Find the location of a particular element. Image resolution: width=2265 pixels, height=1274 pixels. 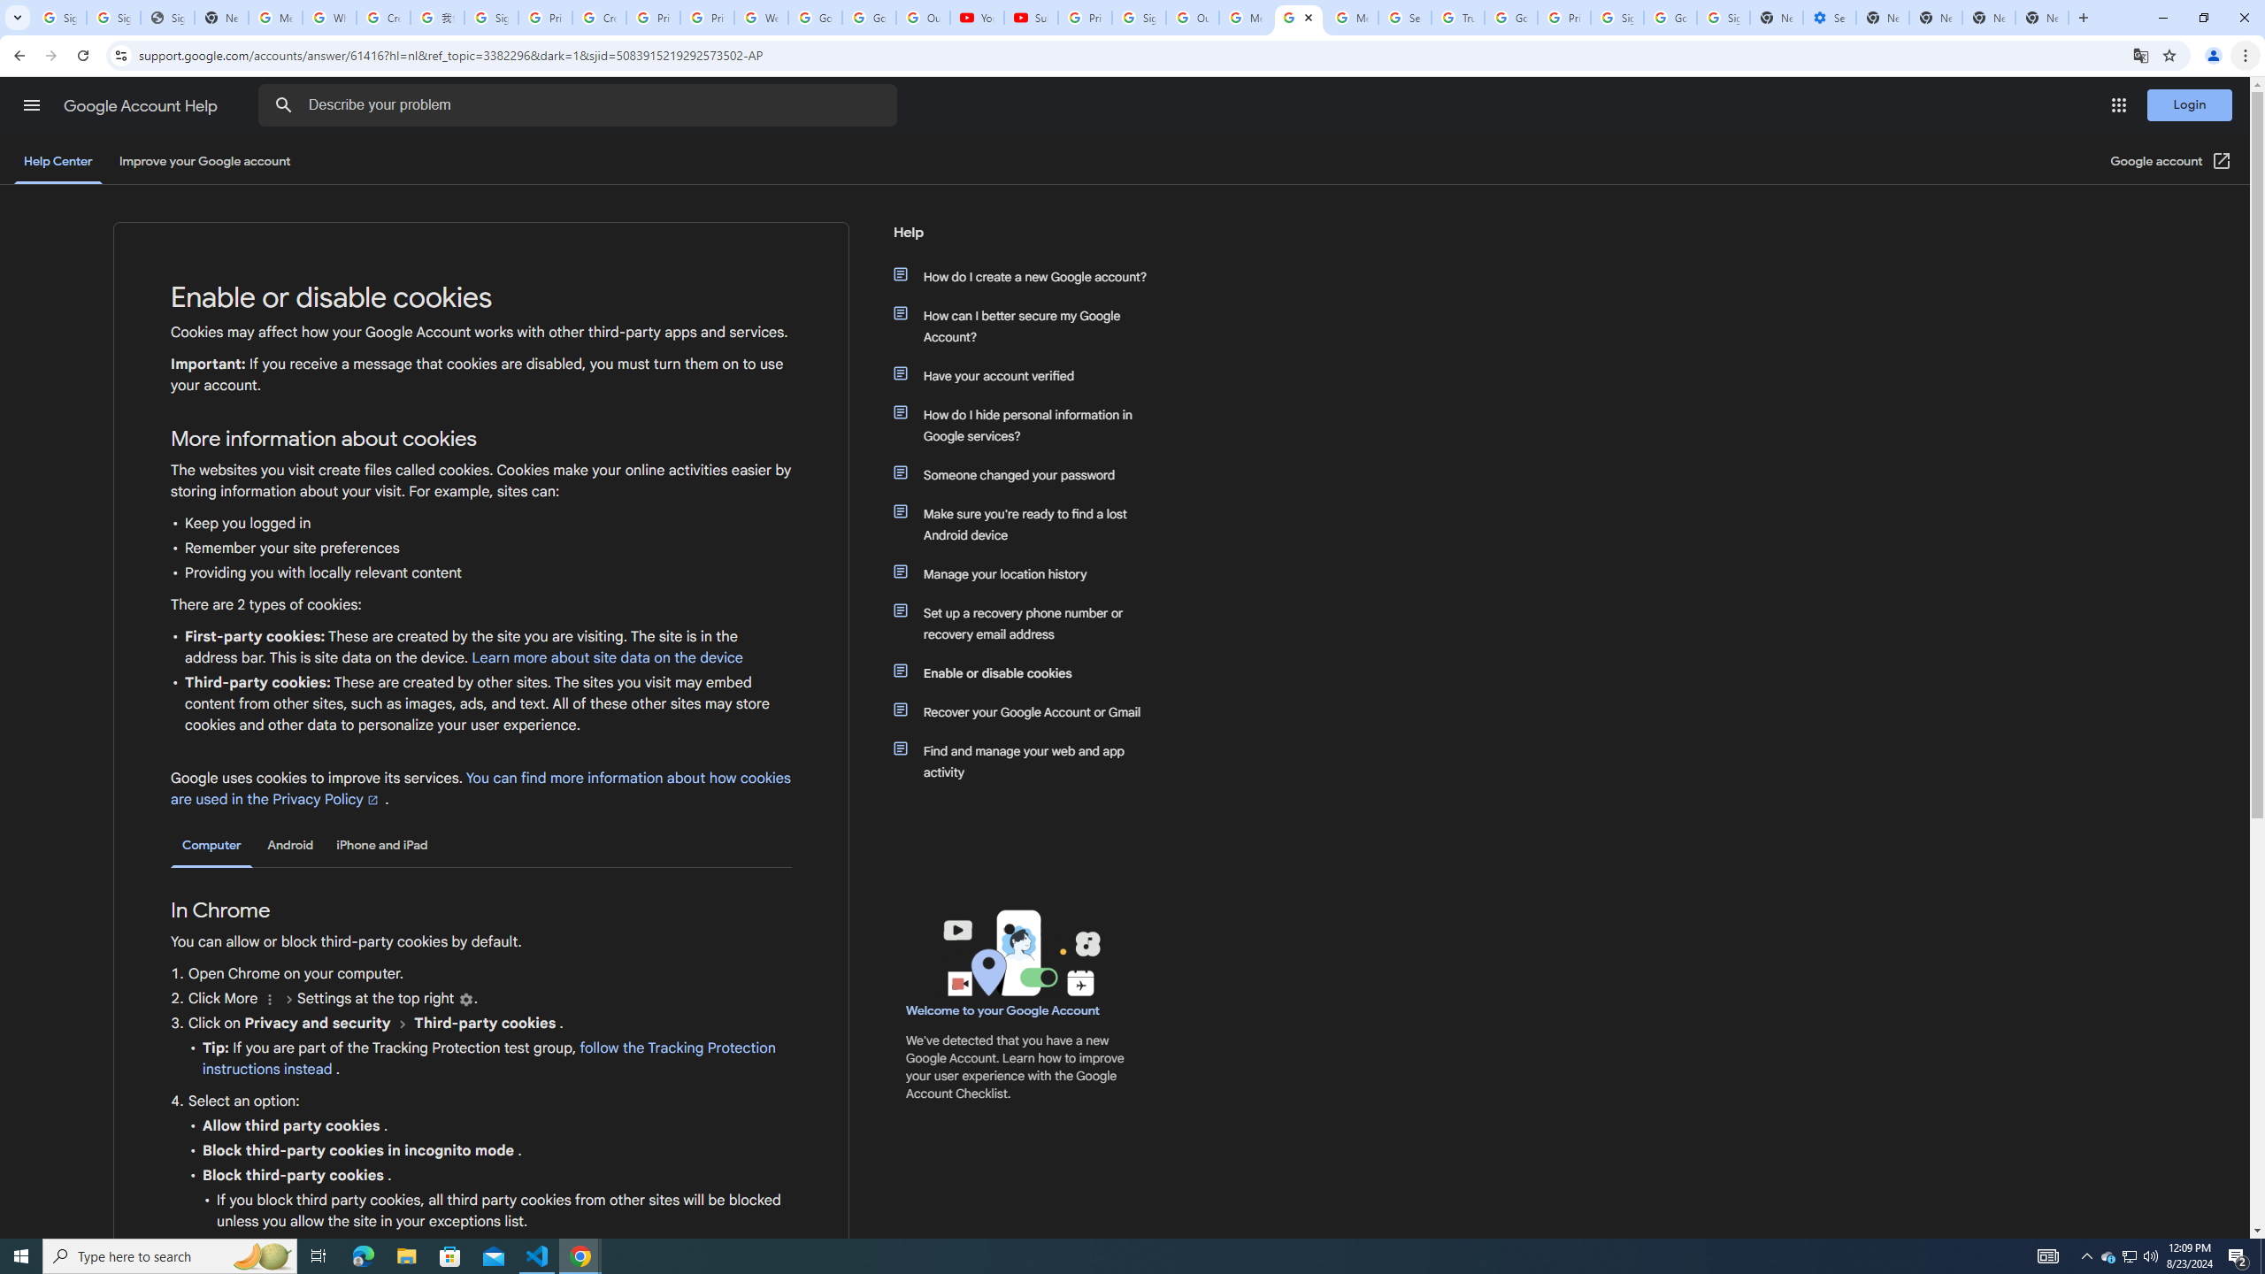

Android is located at coordinates (290, 845).